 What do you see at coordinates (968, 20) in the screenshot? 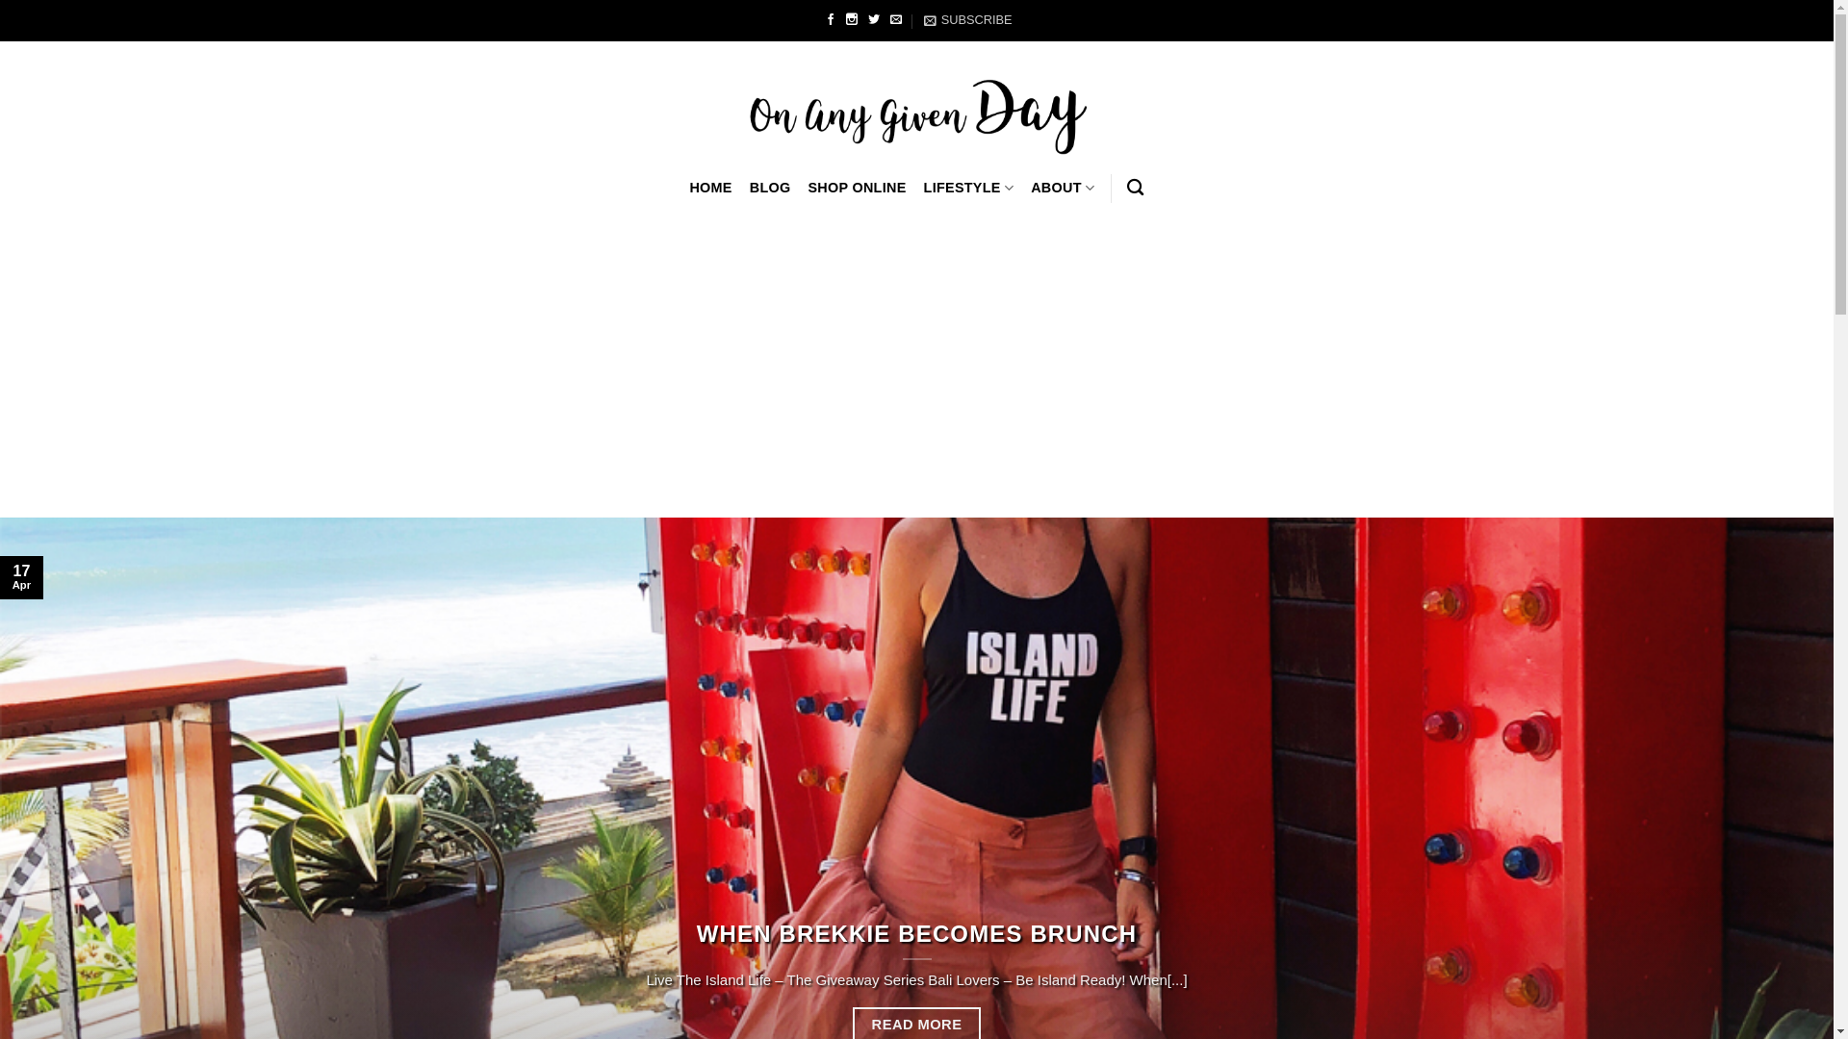
I see `SUBSCRIBE` at bounding box center [968, 20].